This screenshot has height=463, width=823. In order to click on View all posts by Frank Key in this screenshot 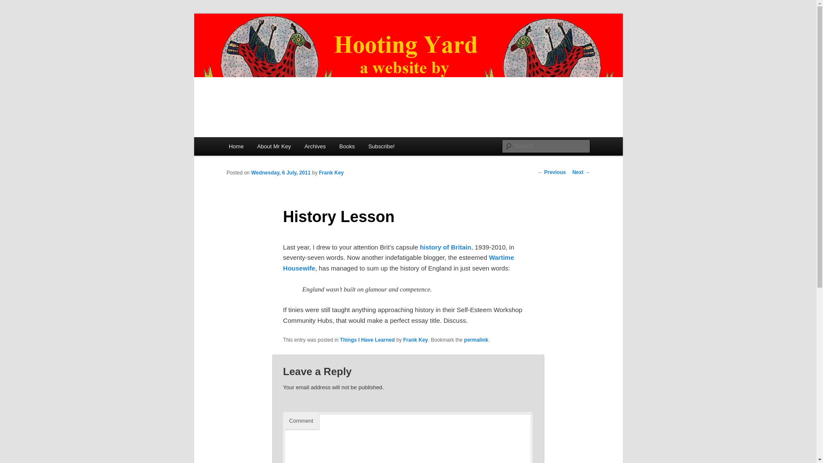, I will do `click(331, 173)`.